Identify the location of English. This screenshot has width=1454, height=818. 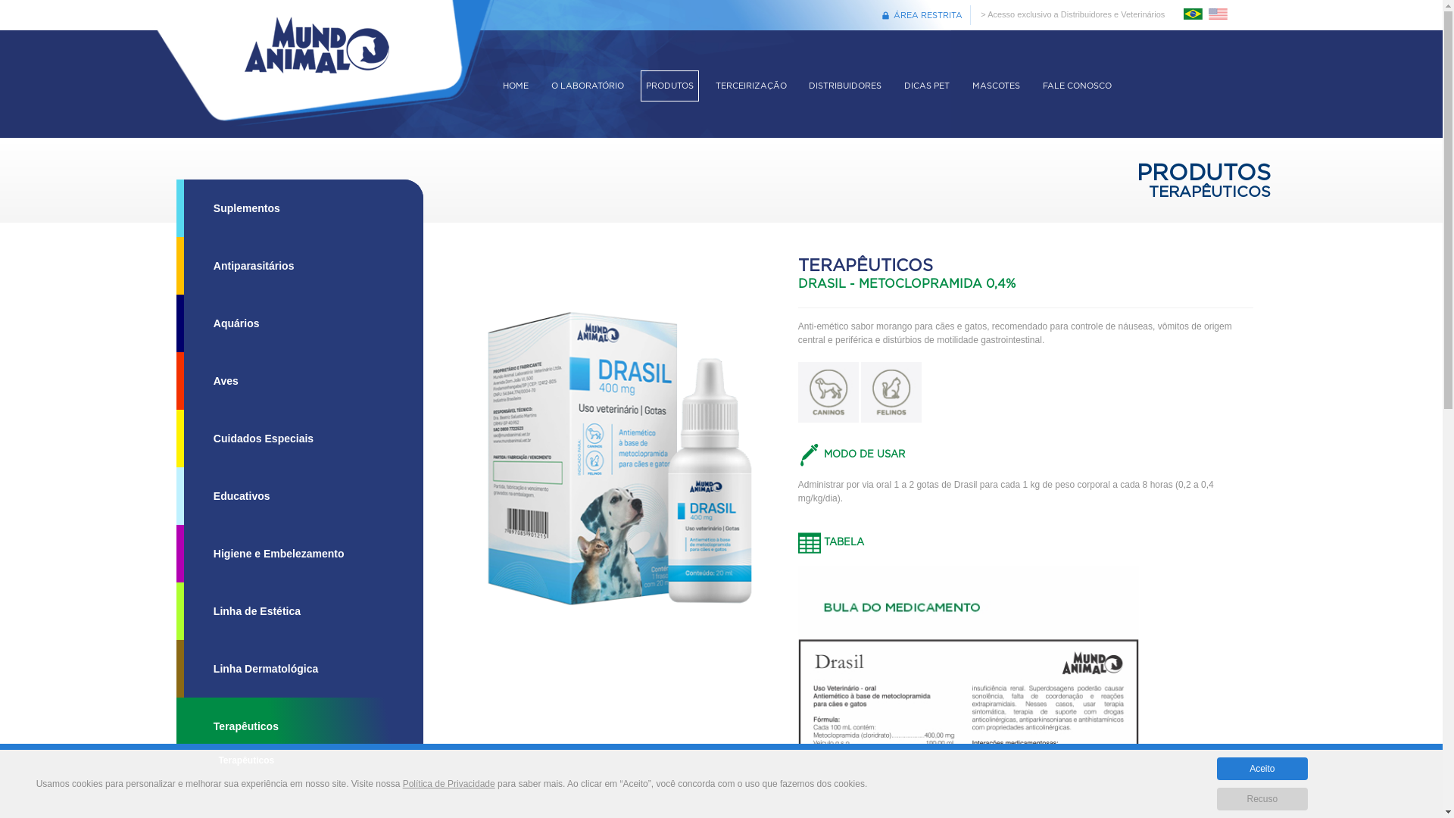
(1218, 17).